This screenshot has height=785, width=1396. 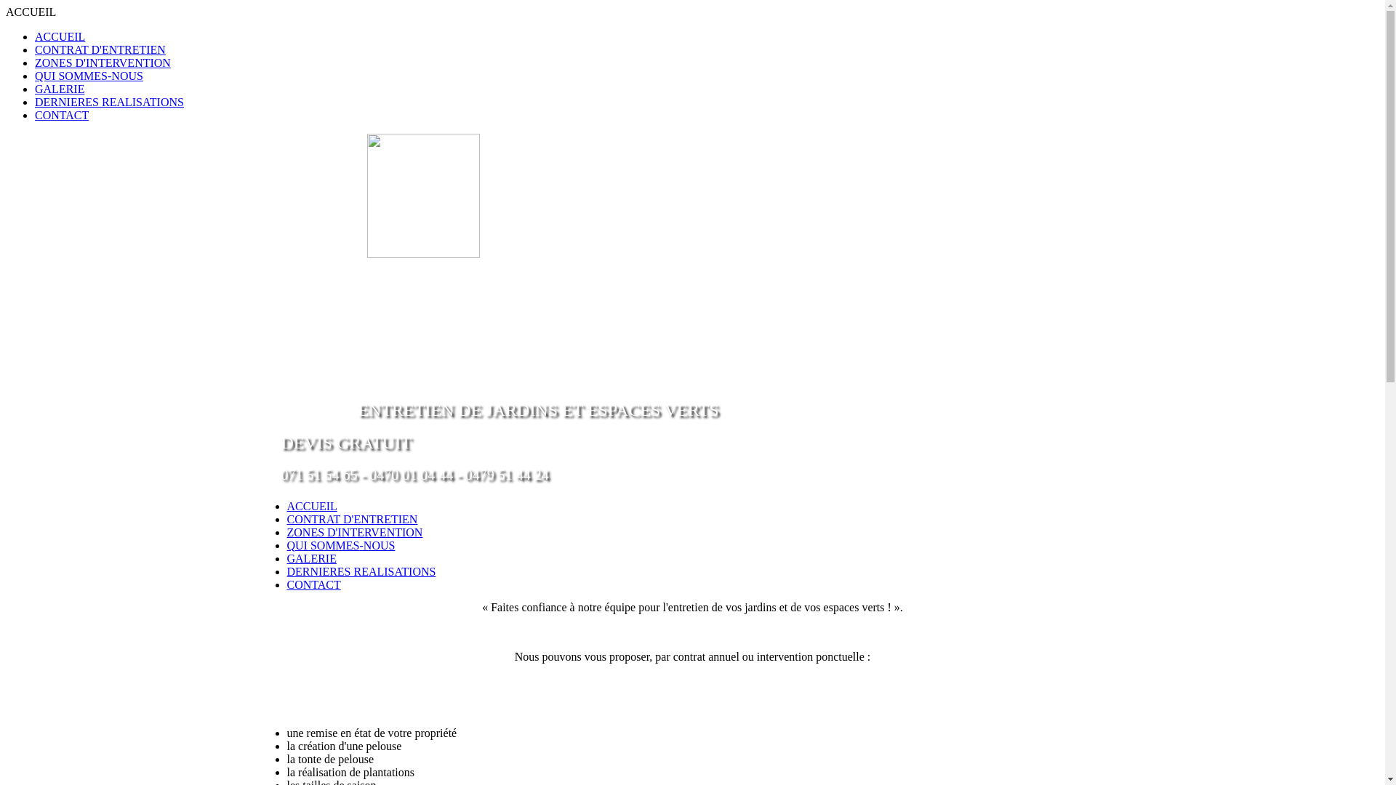 What do you see at coordinates (103, 63) in the screenshot?
I see `ZONES D'INTERVENTION` at bounding box center [103, 63].